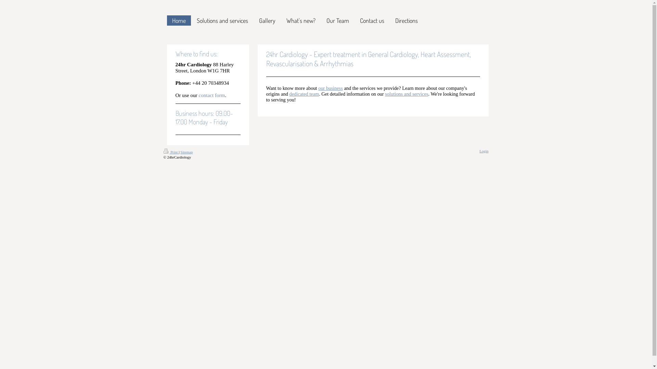  What do you see at coordinates (211, 95) in the screenshot?
I see `contact form` at bounding box center [211, 95].